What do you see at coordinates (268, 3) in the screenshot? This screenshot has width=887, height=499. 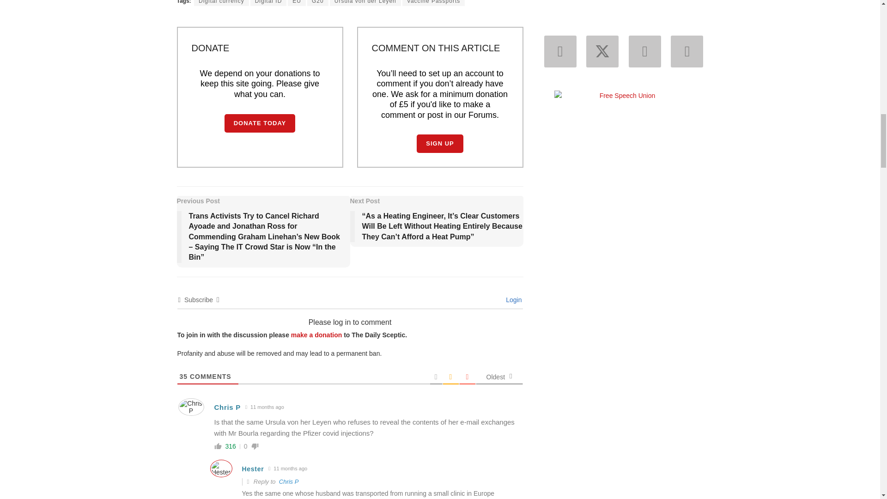 I see `Digital ID` at bounding box center [268, 3].